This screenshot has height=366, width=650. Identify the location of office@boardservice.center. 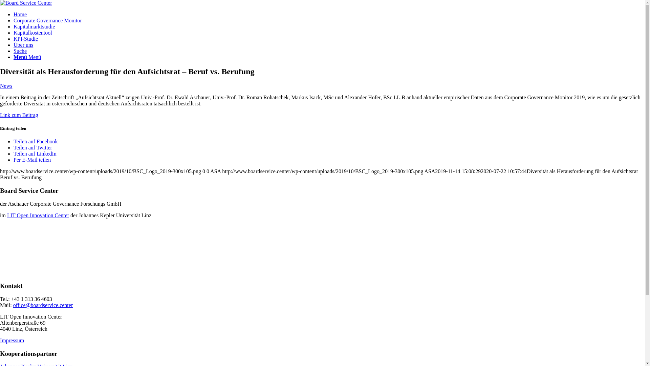
(43, 305).